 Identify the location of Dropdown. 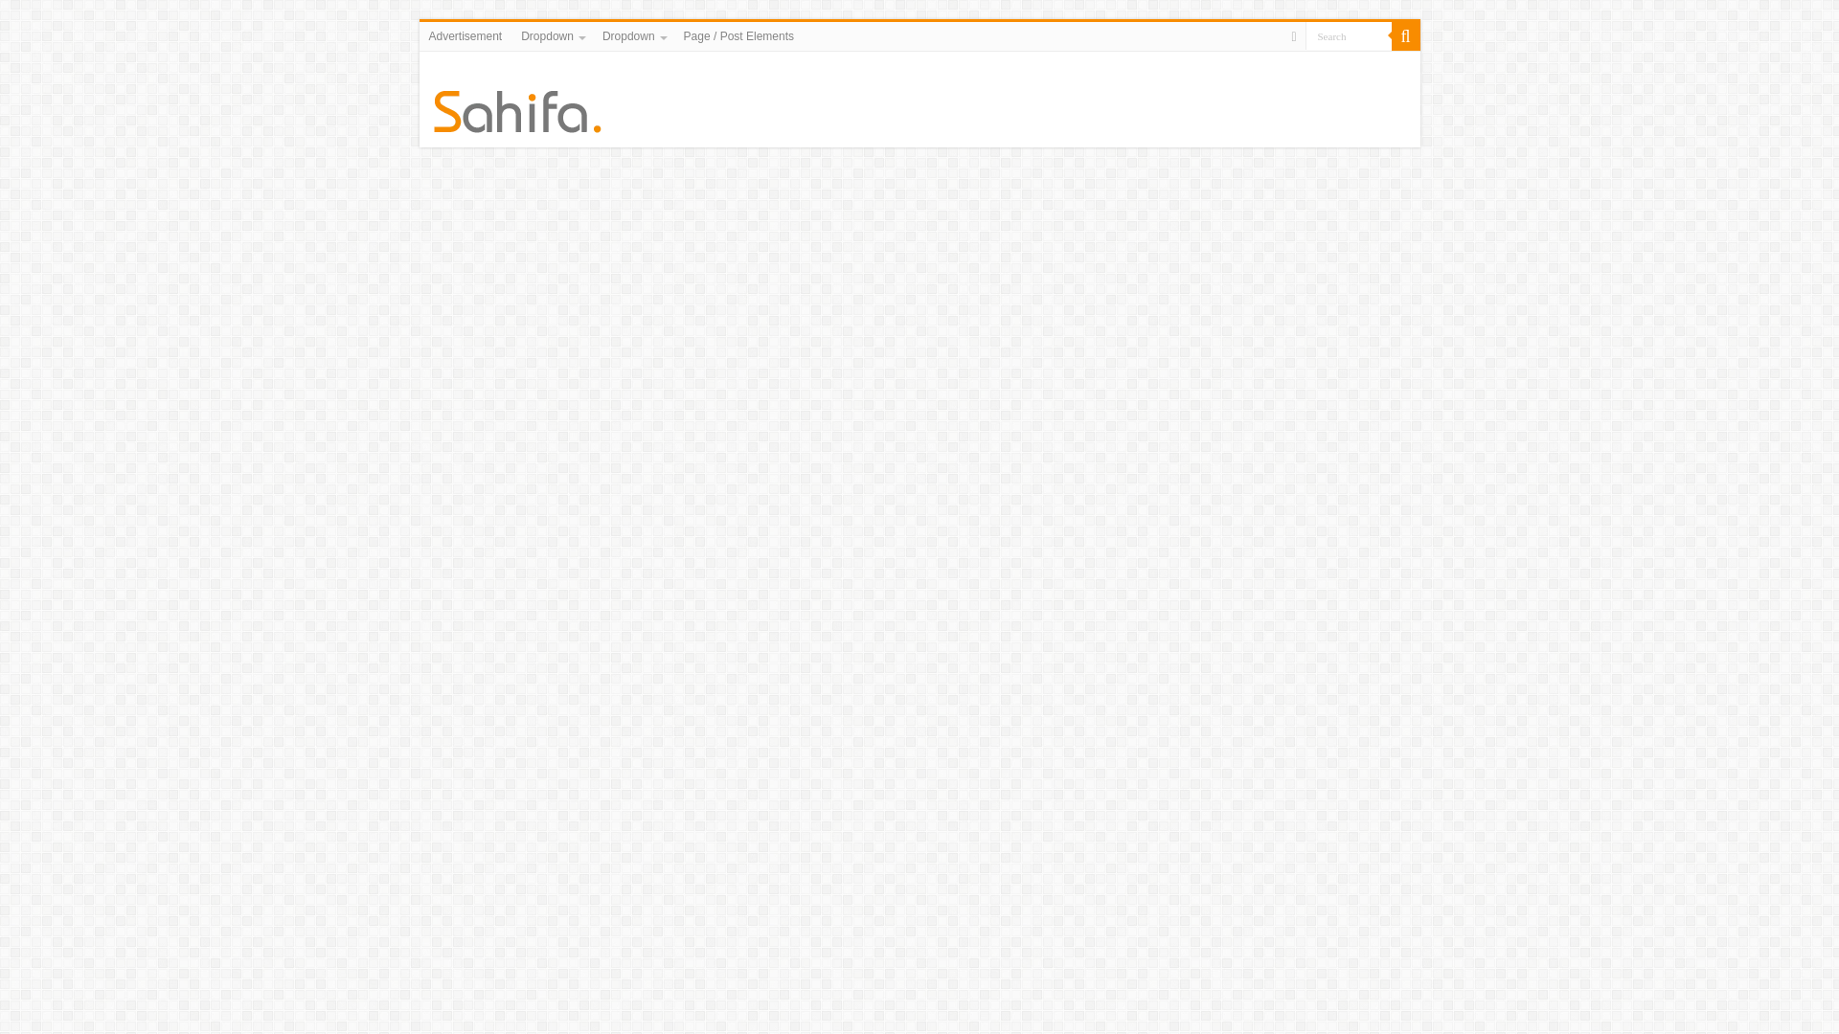
(633, 35).